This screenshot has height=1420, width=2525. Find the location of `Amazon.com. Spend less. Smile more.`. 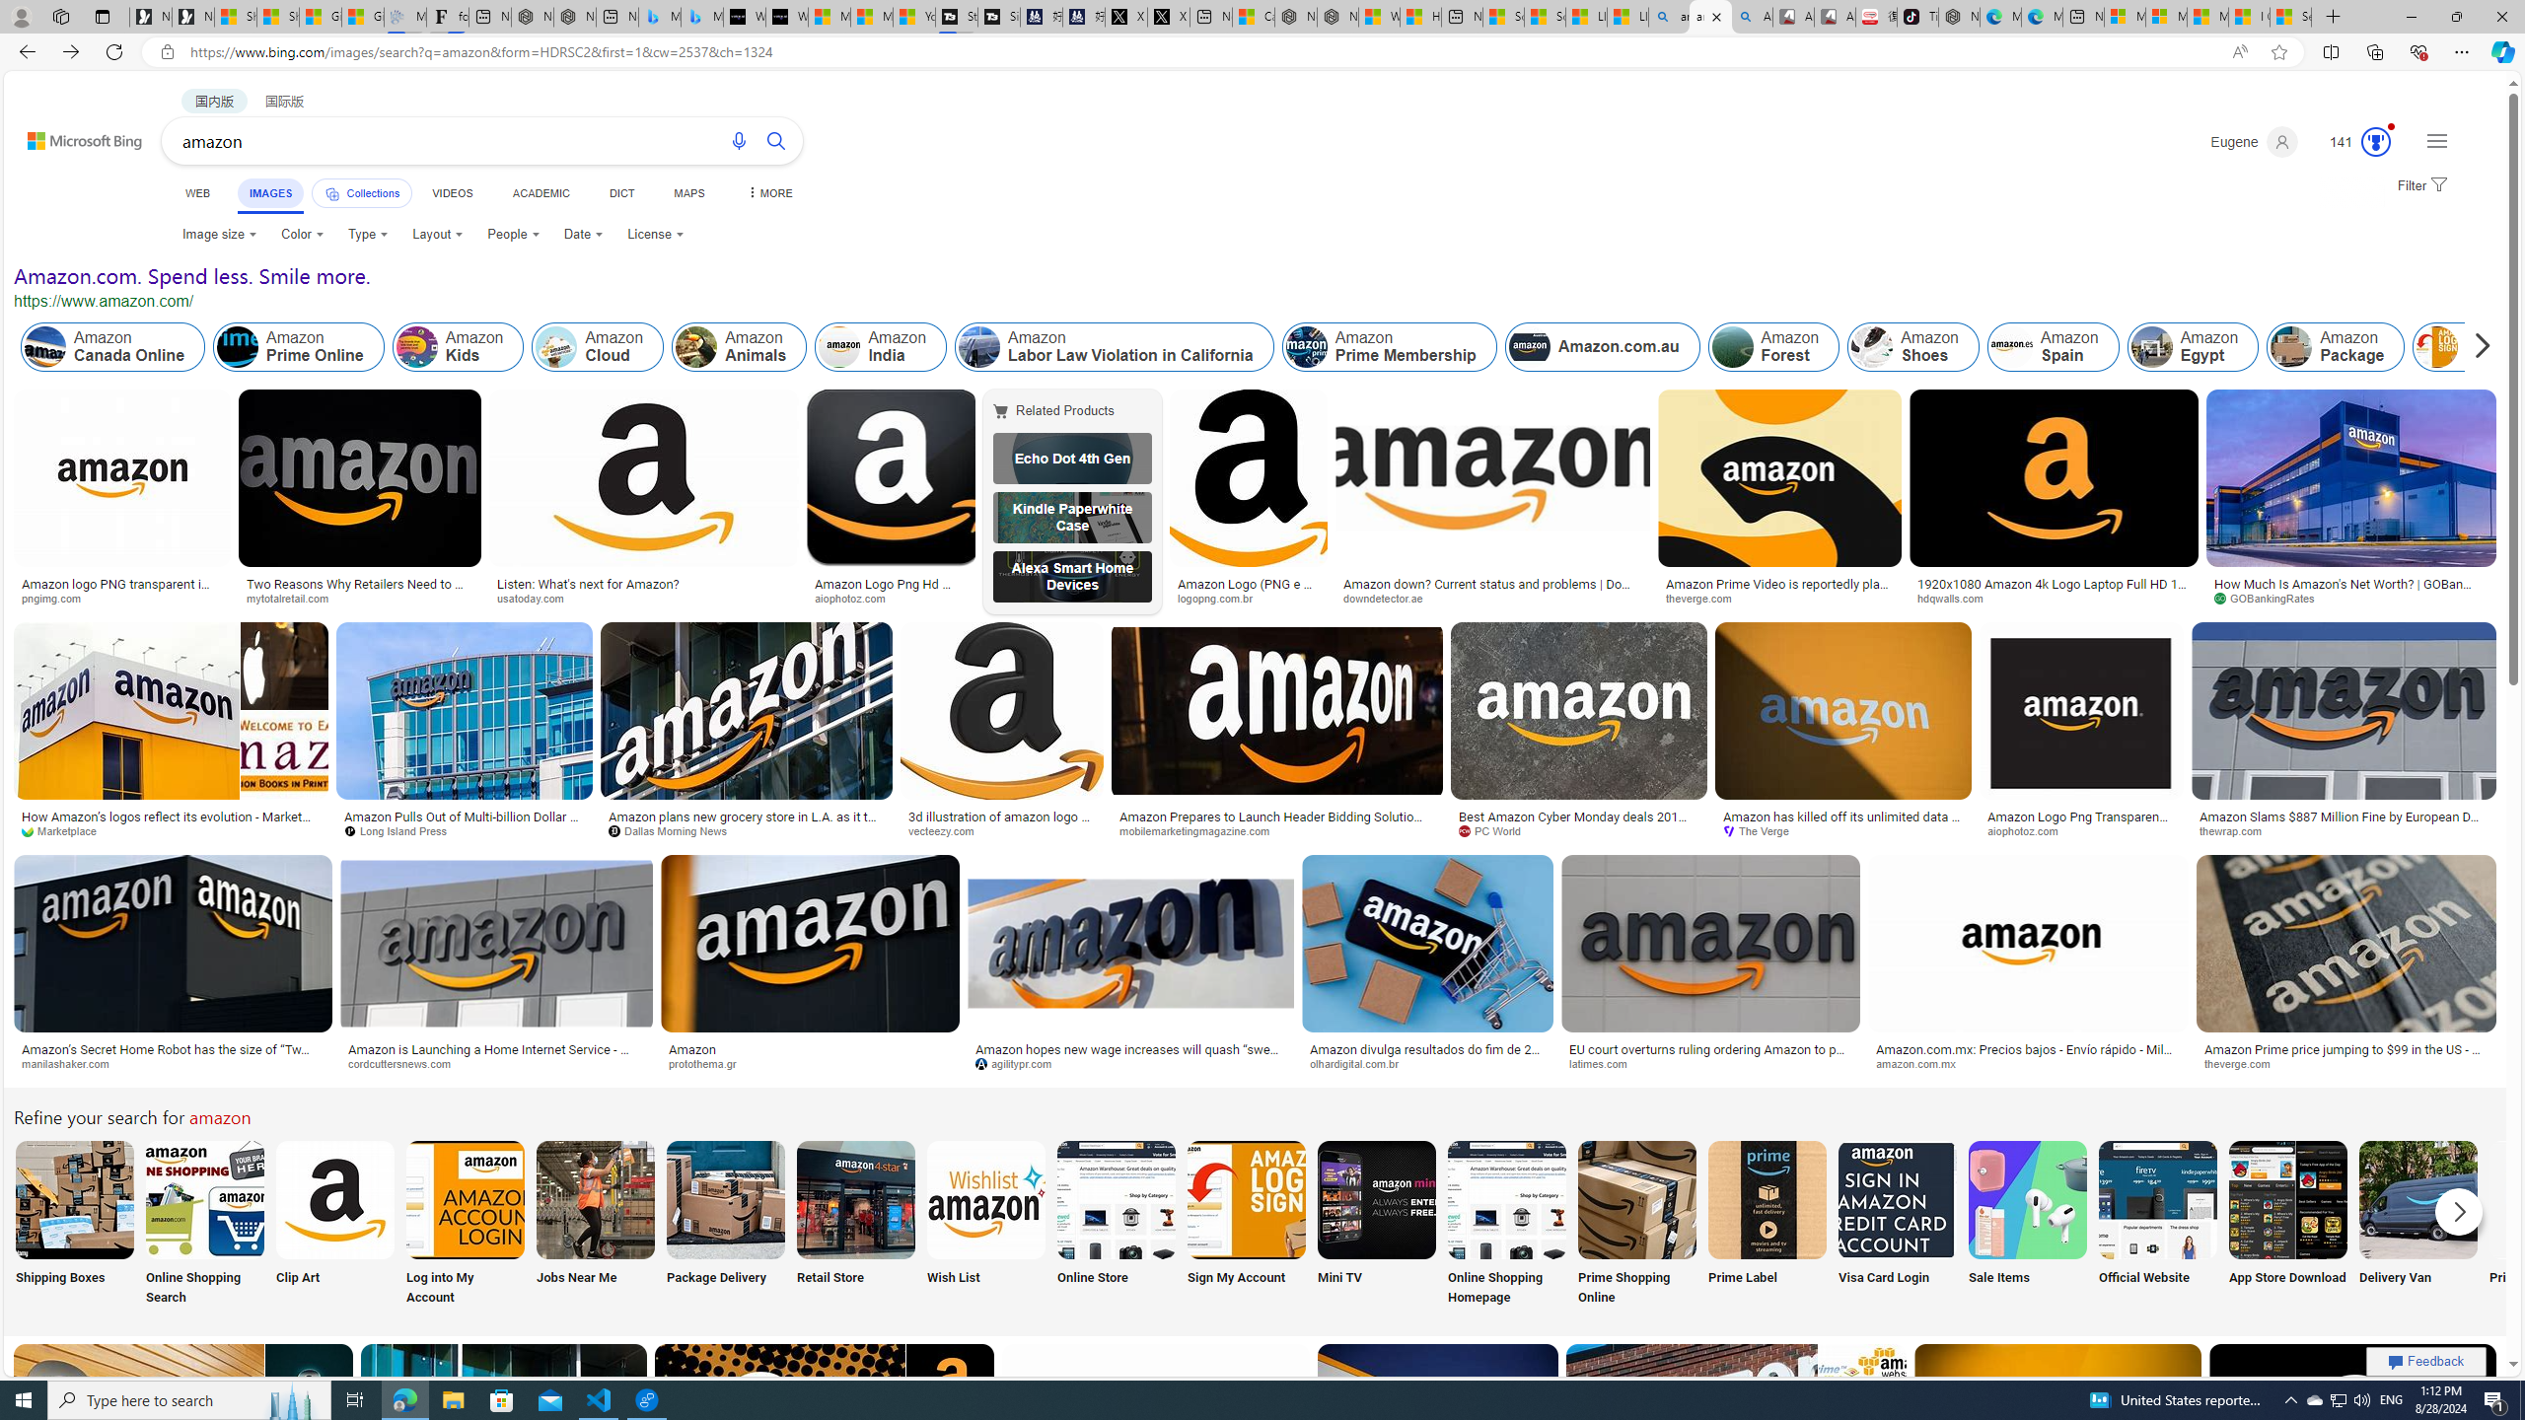

Amazon.com. Spend less. Smile more. is located at coordinates (191, 275).